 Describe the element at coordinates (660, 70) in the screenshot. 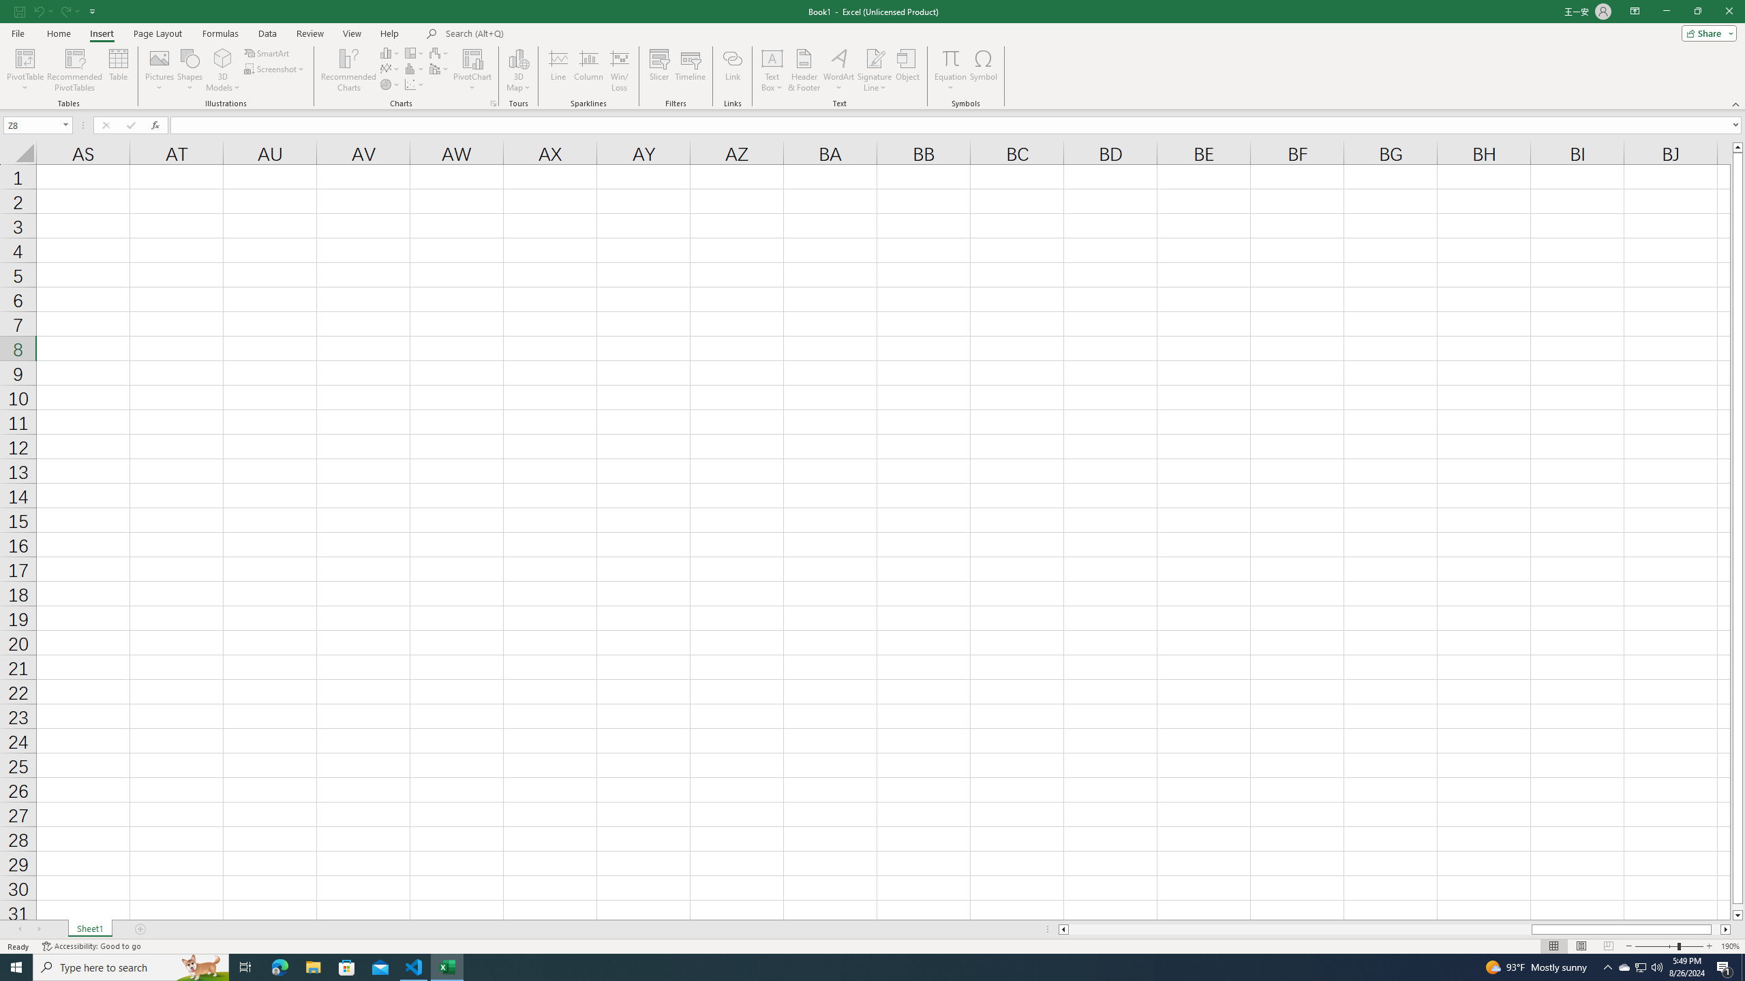

I see `Slicer...` at that location.